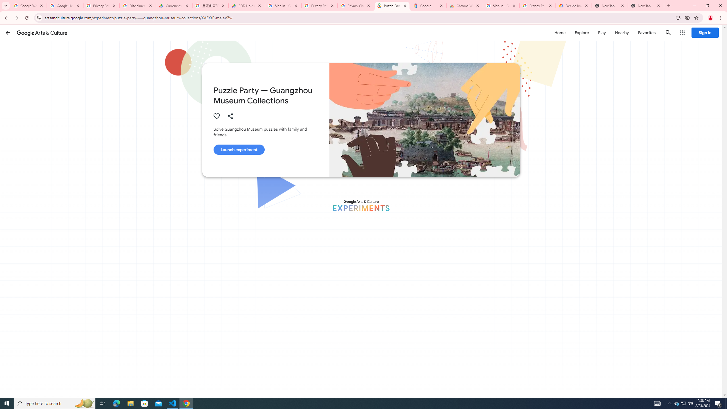 Image resolution: width=727 pixels, height=409 pixels. I want to click on PDD Holdings Inc - ADR (PDD) Price & News - Google Finance, so click(247, 6).